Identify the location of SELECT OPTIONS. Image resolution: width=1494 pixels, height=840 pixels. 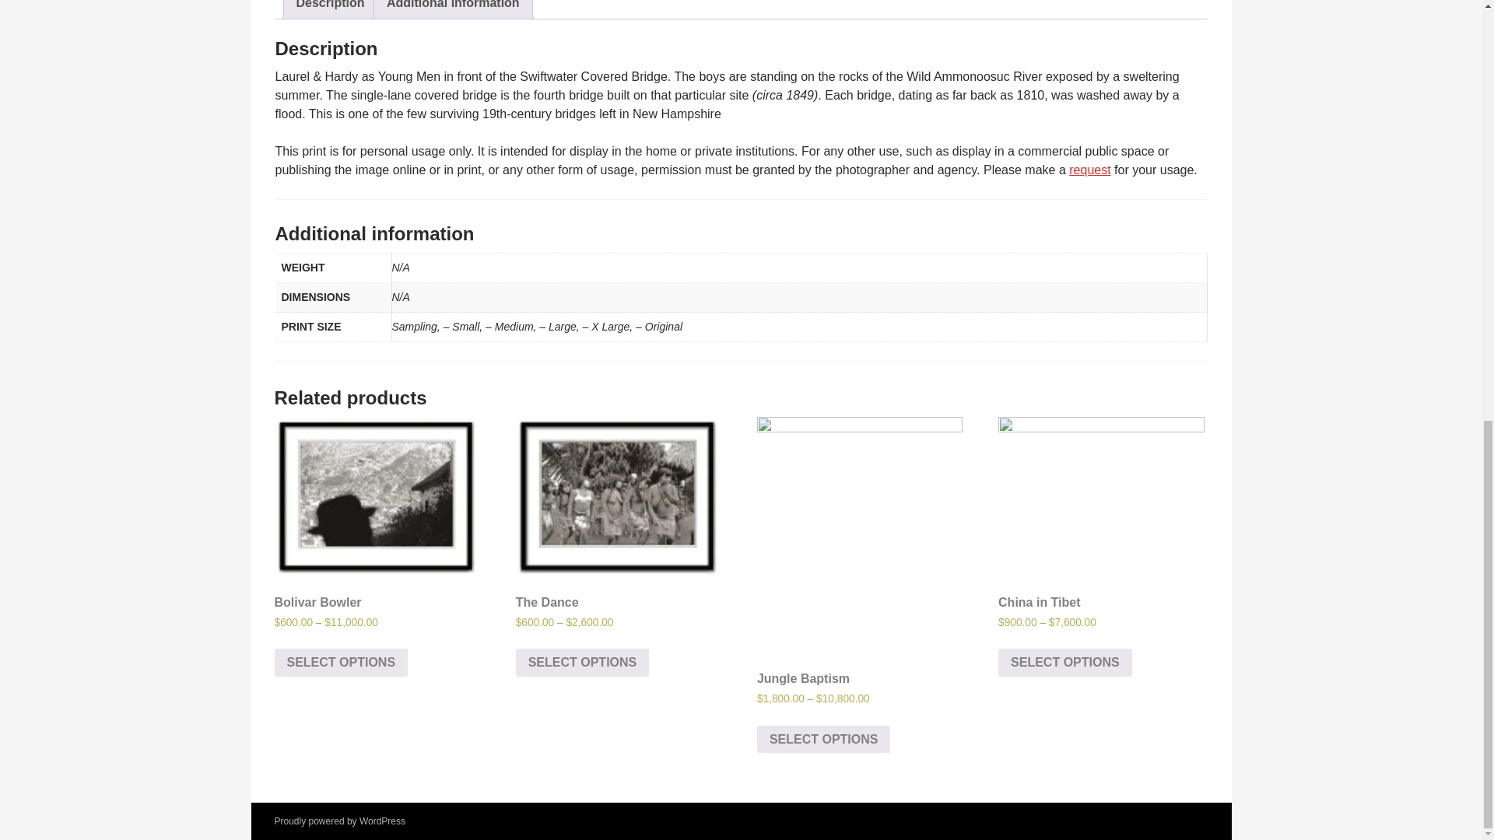
(1064, 663).